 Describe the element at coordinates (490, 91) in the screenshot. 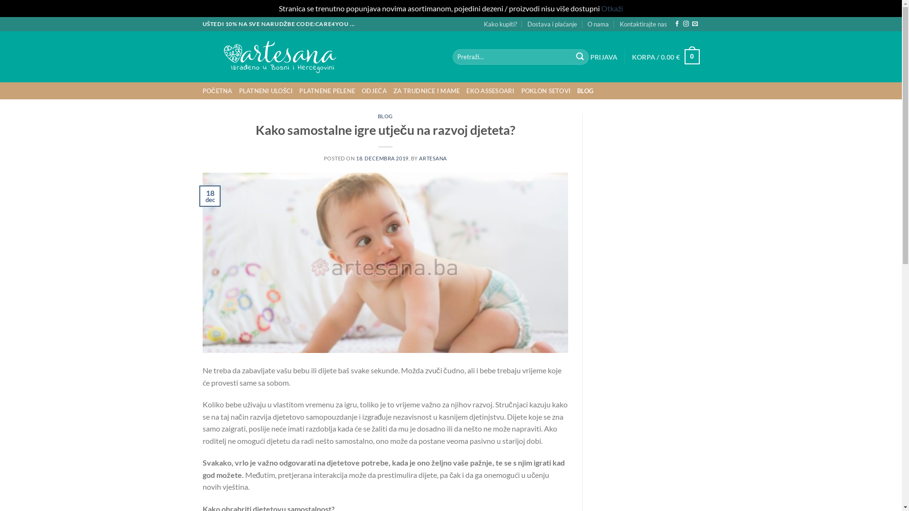

I see `EKO ASSESOARI` at that location.